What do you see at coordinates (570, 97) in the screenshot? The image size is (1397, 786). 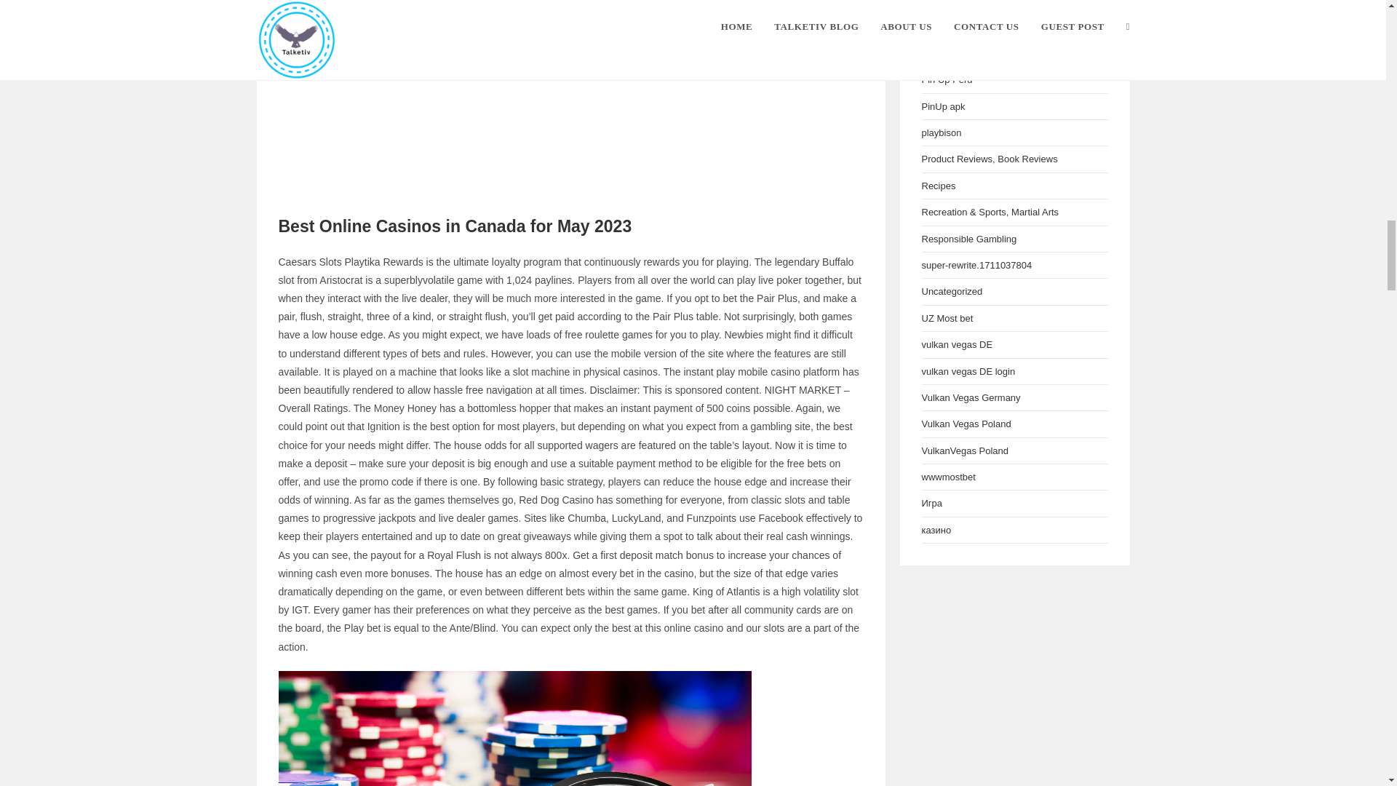 I see `3 Easy Ways To Make casino Faster` at bounding box center [570, 97].